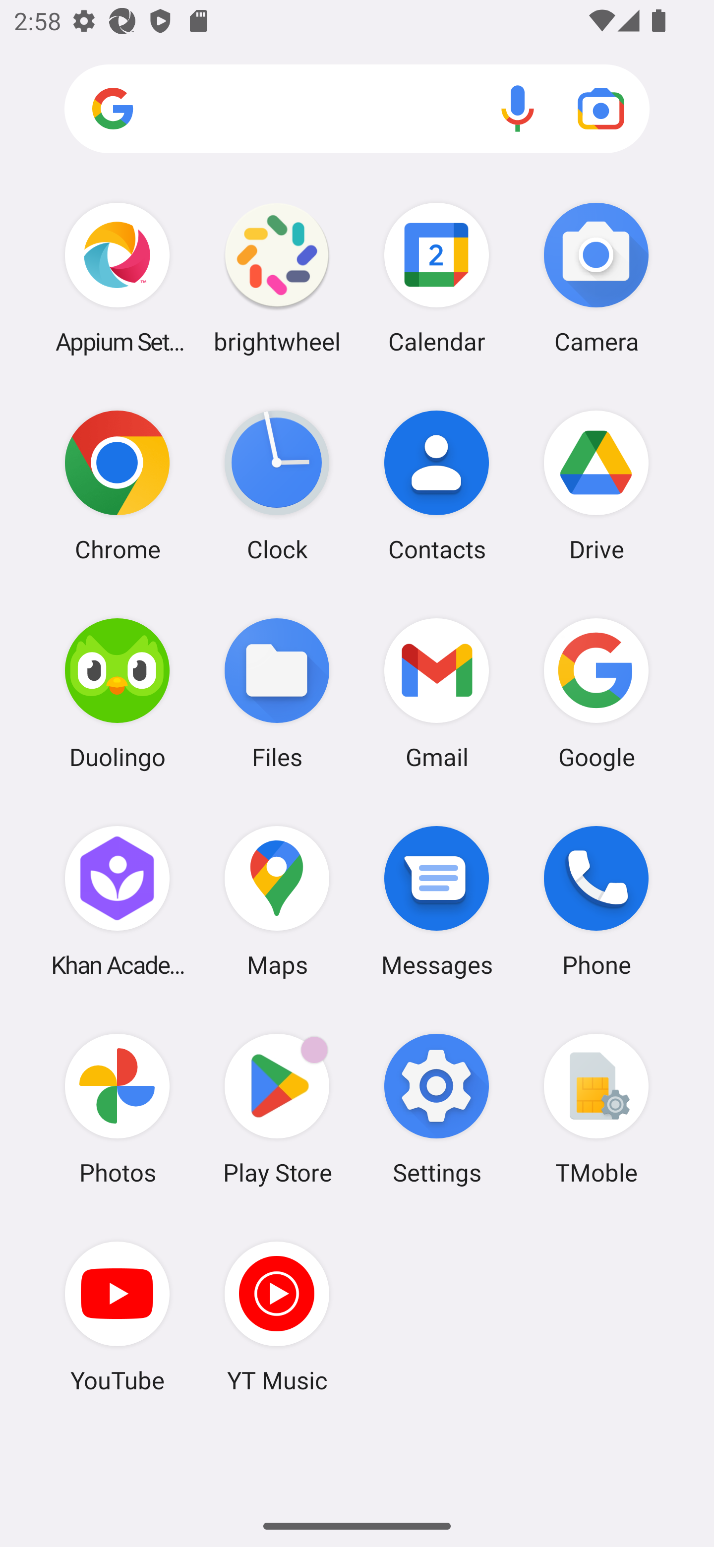  Describe the element at coordinates (277, 278) in the screenshot. I see `brightwheel` at that location.